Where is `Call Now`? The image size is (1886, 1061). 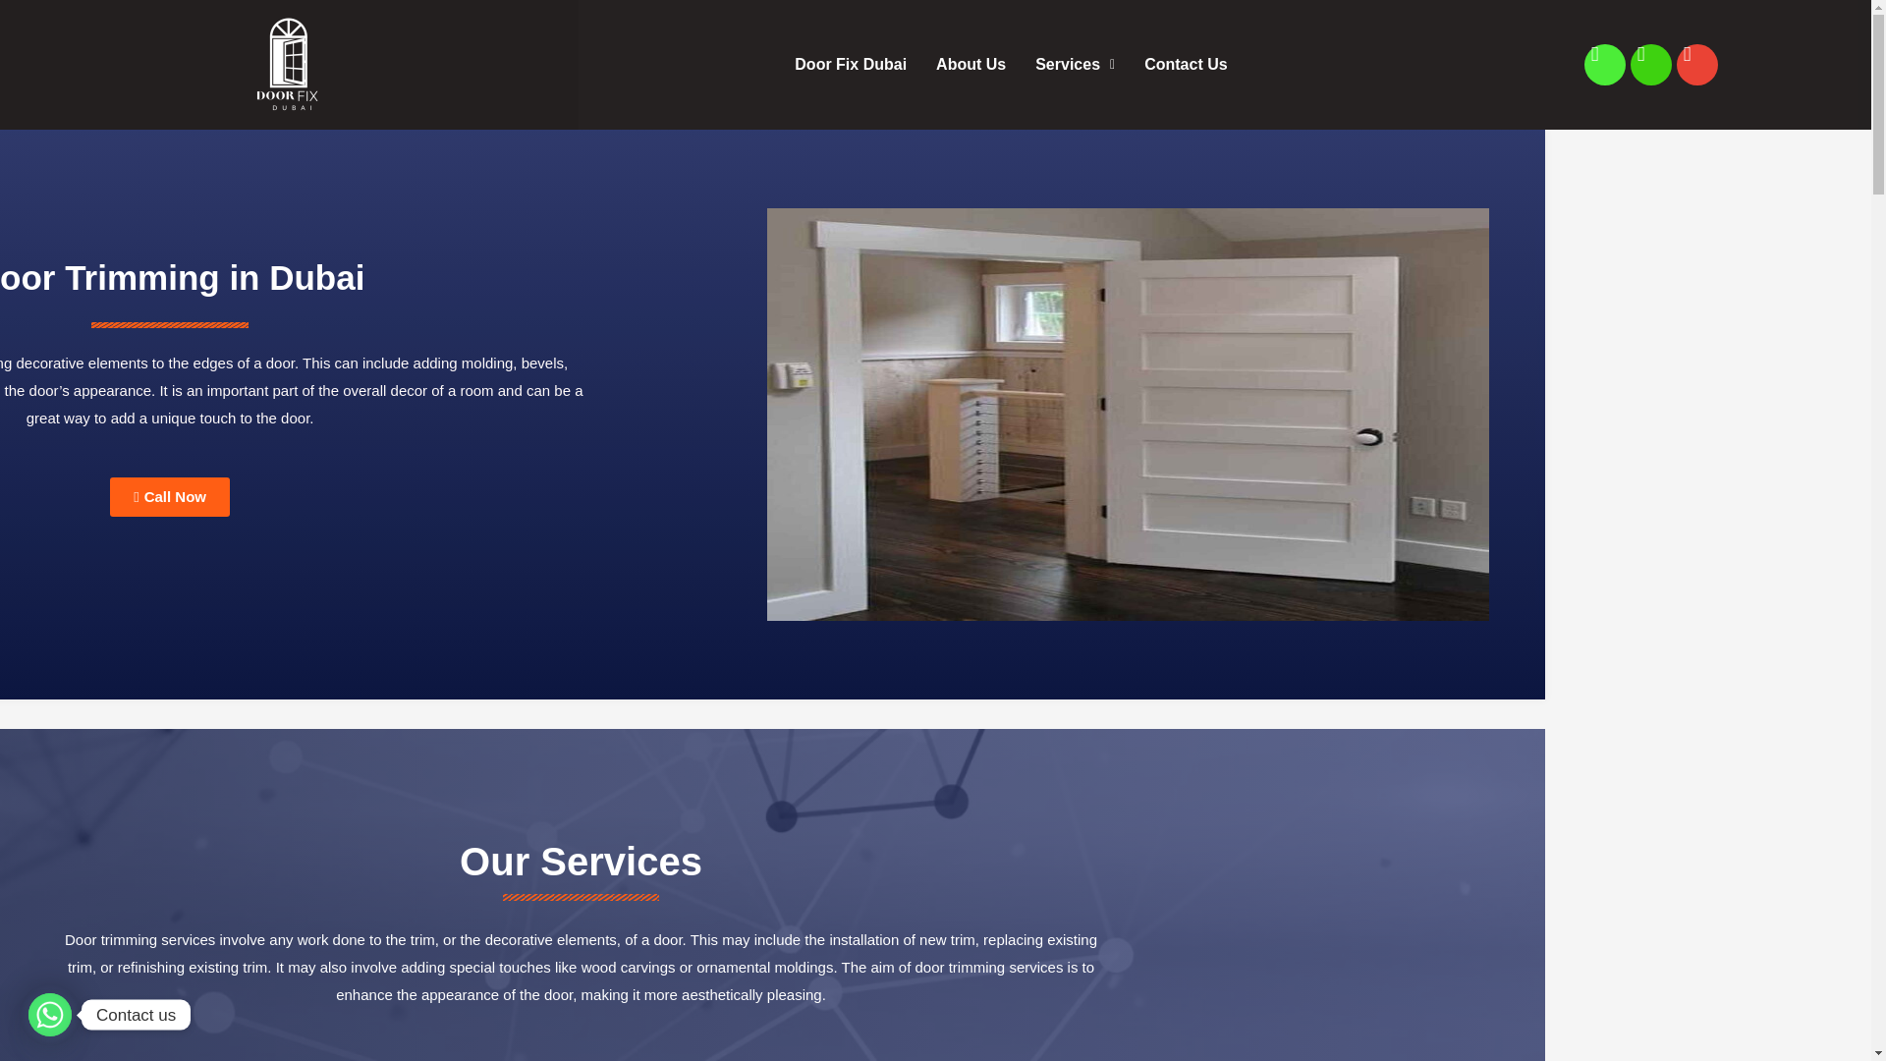
Call Now is located at coordinates (169, 497).